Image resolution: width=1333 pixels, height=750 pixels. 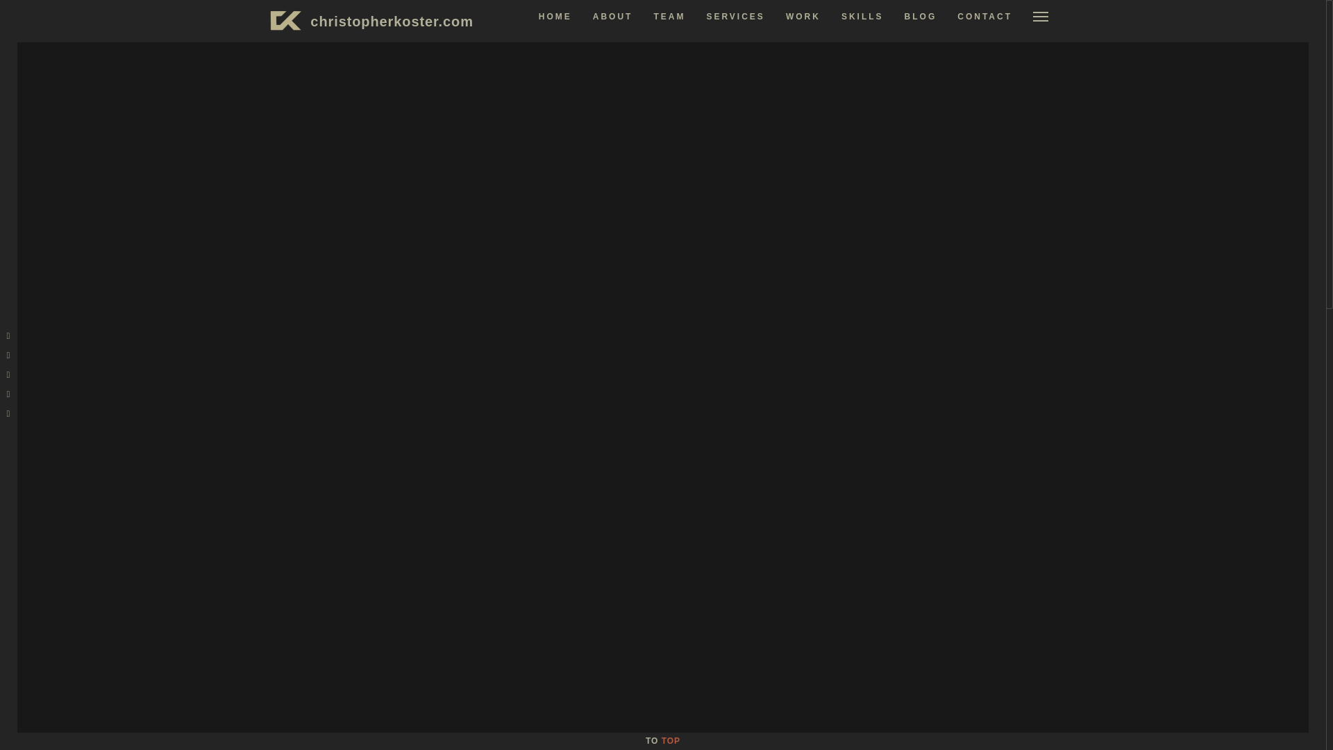 I want to click on SKILLS, so click(x=862, y=16).